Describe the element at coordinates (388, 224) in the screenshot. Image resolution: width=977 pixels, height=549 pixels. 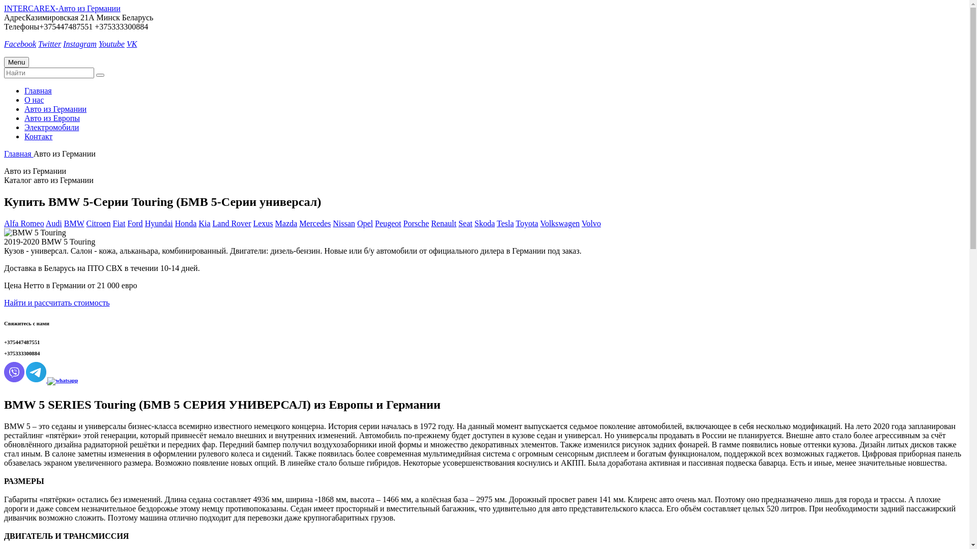
I see `Peugeot` at that location.